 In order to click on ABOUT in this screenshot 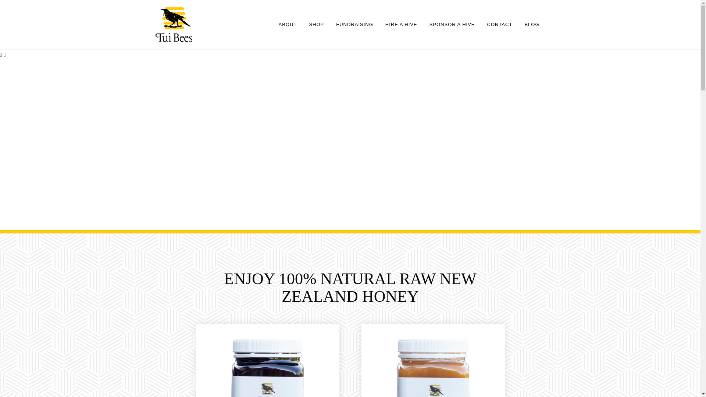, I will do `click(288, 24)`.